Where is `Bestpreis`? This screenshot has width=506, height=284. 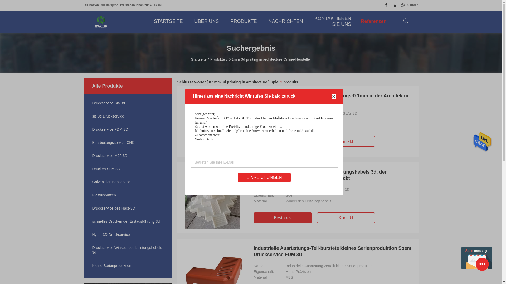
Bestpreis is located at coordinates (283, 218).